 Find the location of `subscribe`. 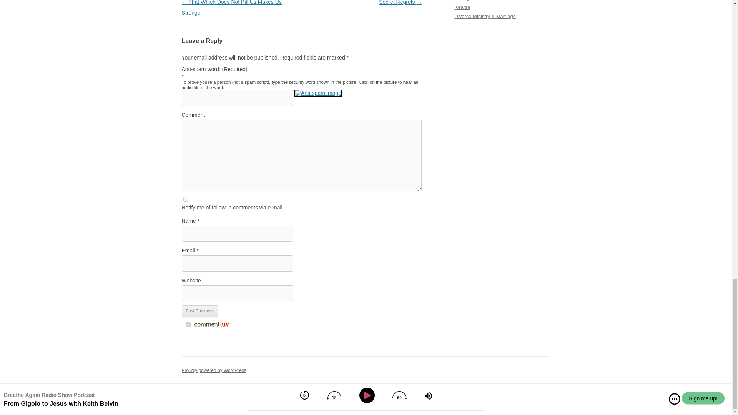

subscribe is located at coordinates (185, 199).